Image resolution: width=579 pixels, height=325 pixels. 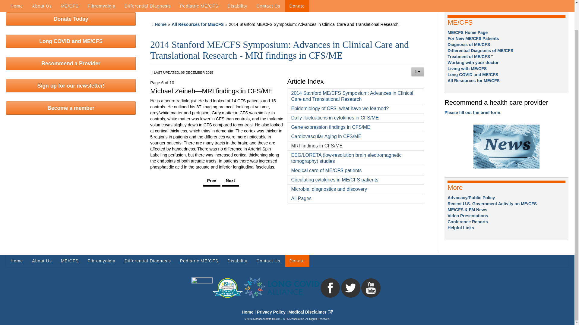 What do you see at coordinates (71, 85) in the screenshot?
I see `Sign up for our newsletter!` at bounding box center [71, 85].